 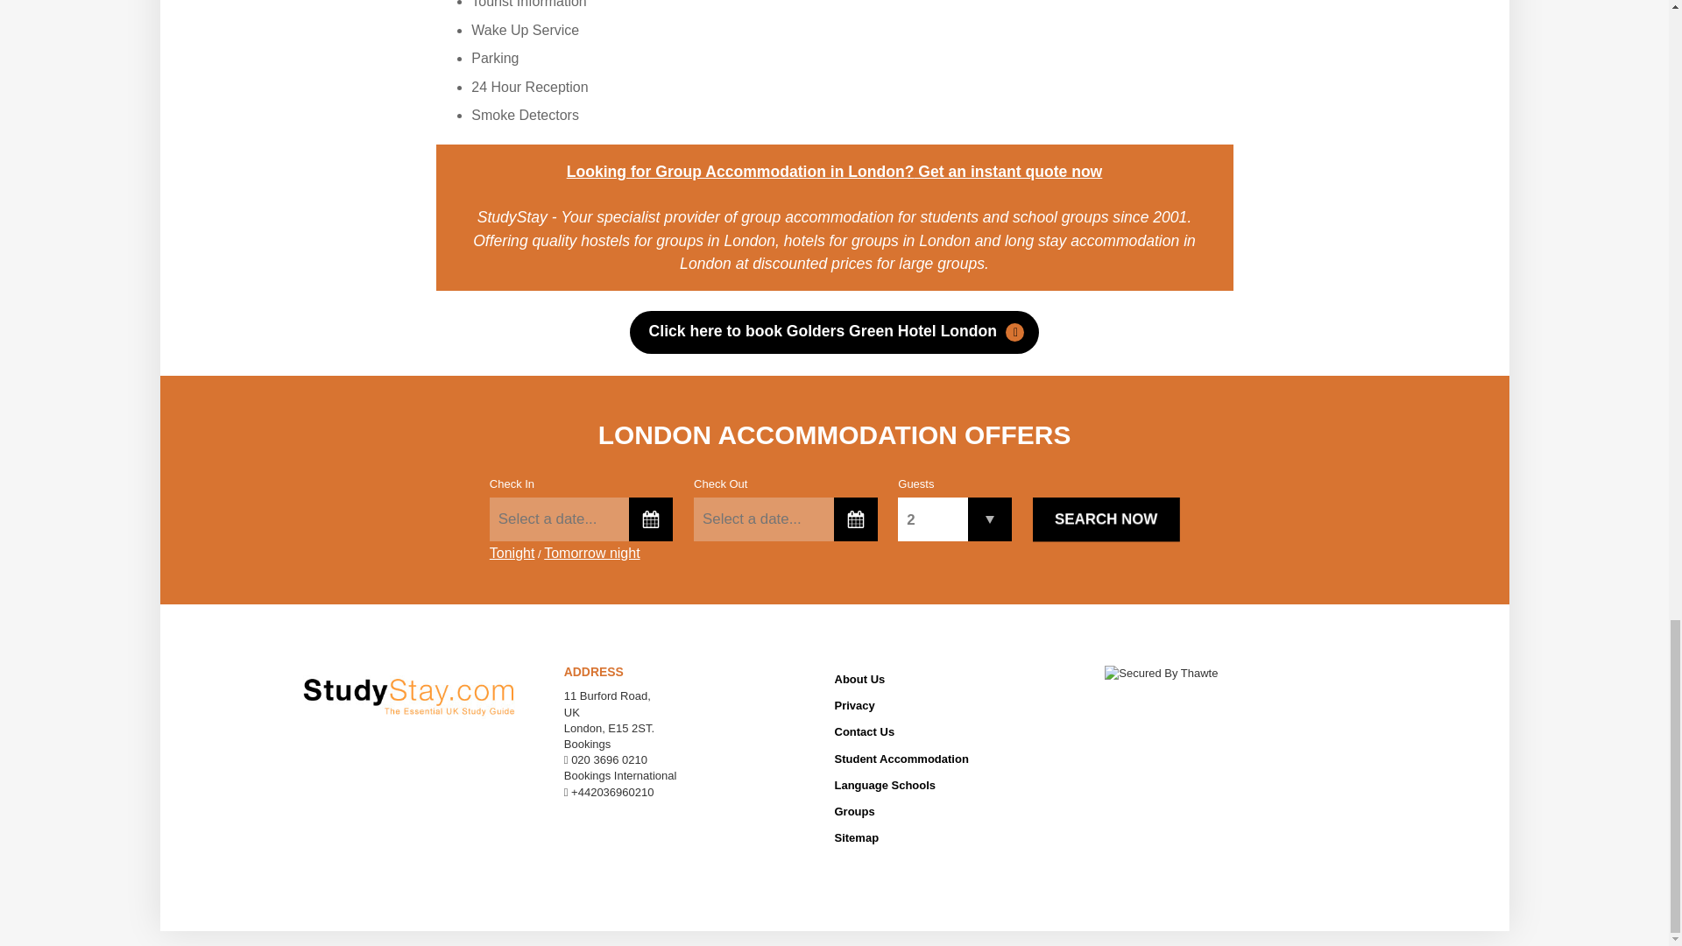 I want to click on Contact Us, so click(x=963, y=731).